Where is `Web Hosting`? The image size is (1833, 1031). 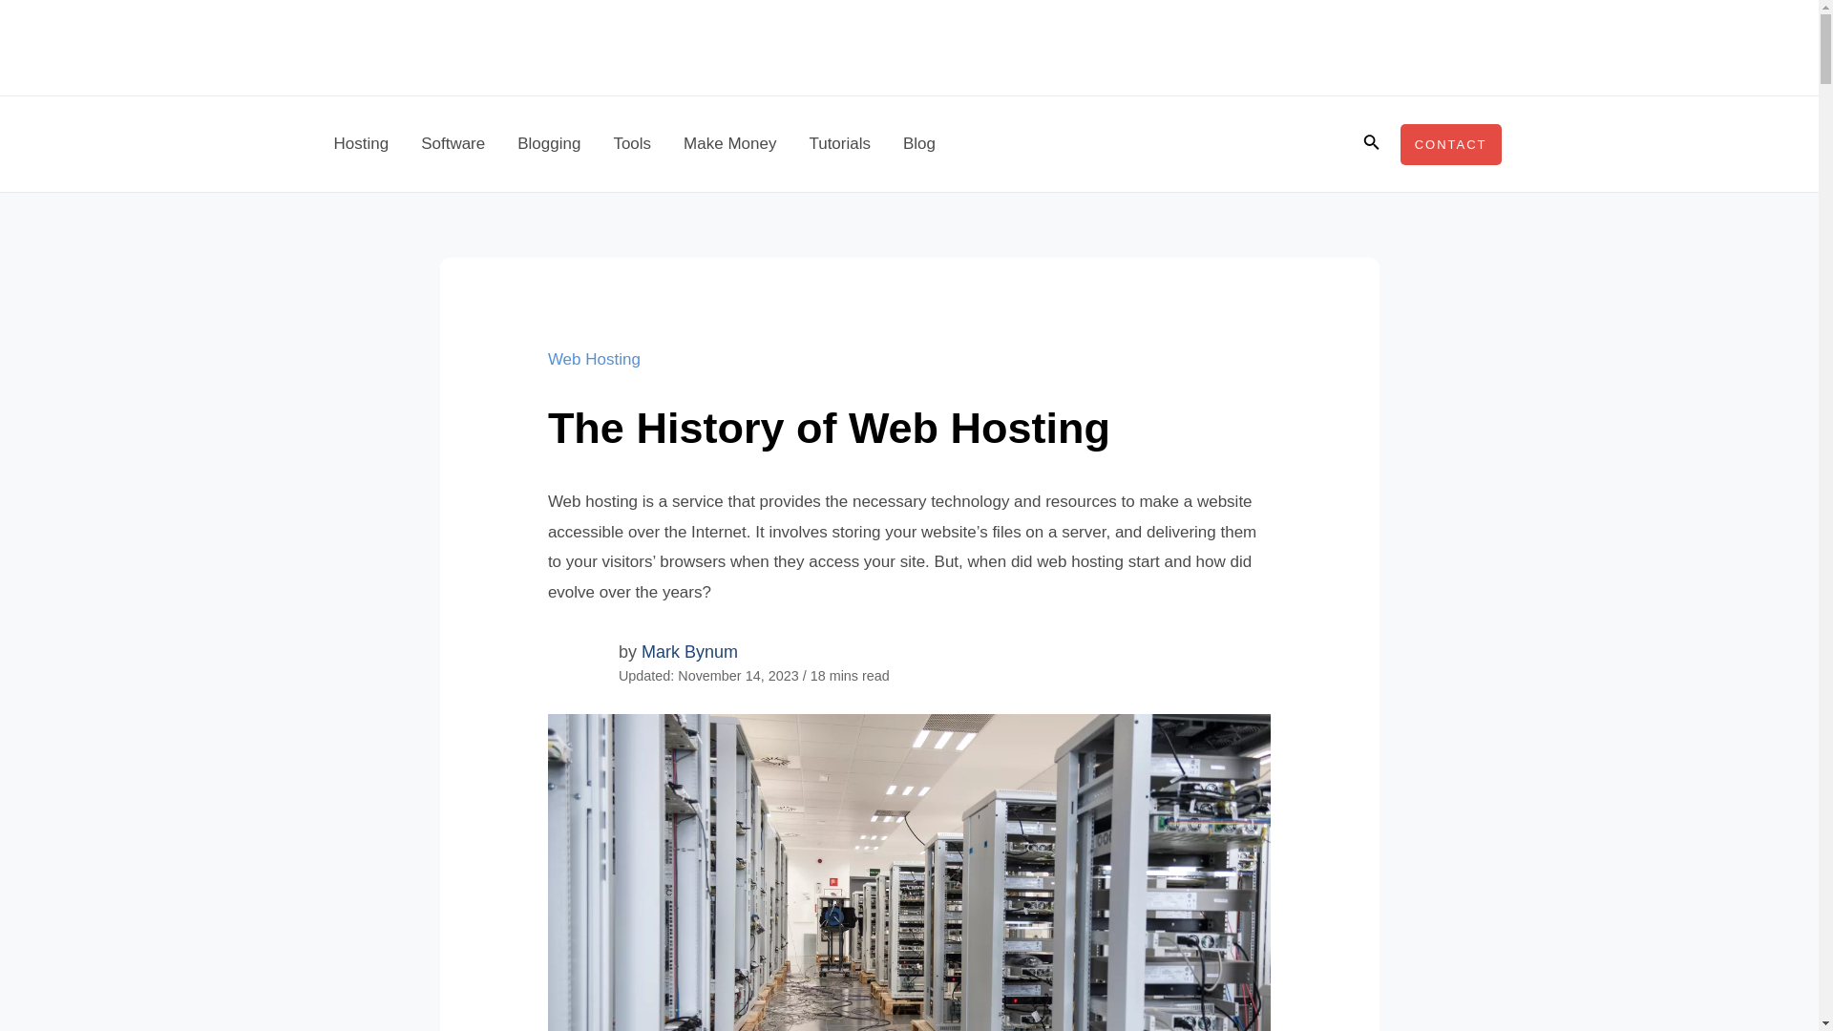
Web Hosting is located at coordinates (594, 359).